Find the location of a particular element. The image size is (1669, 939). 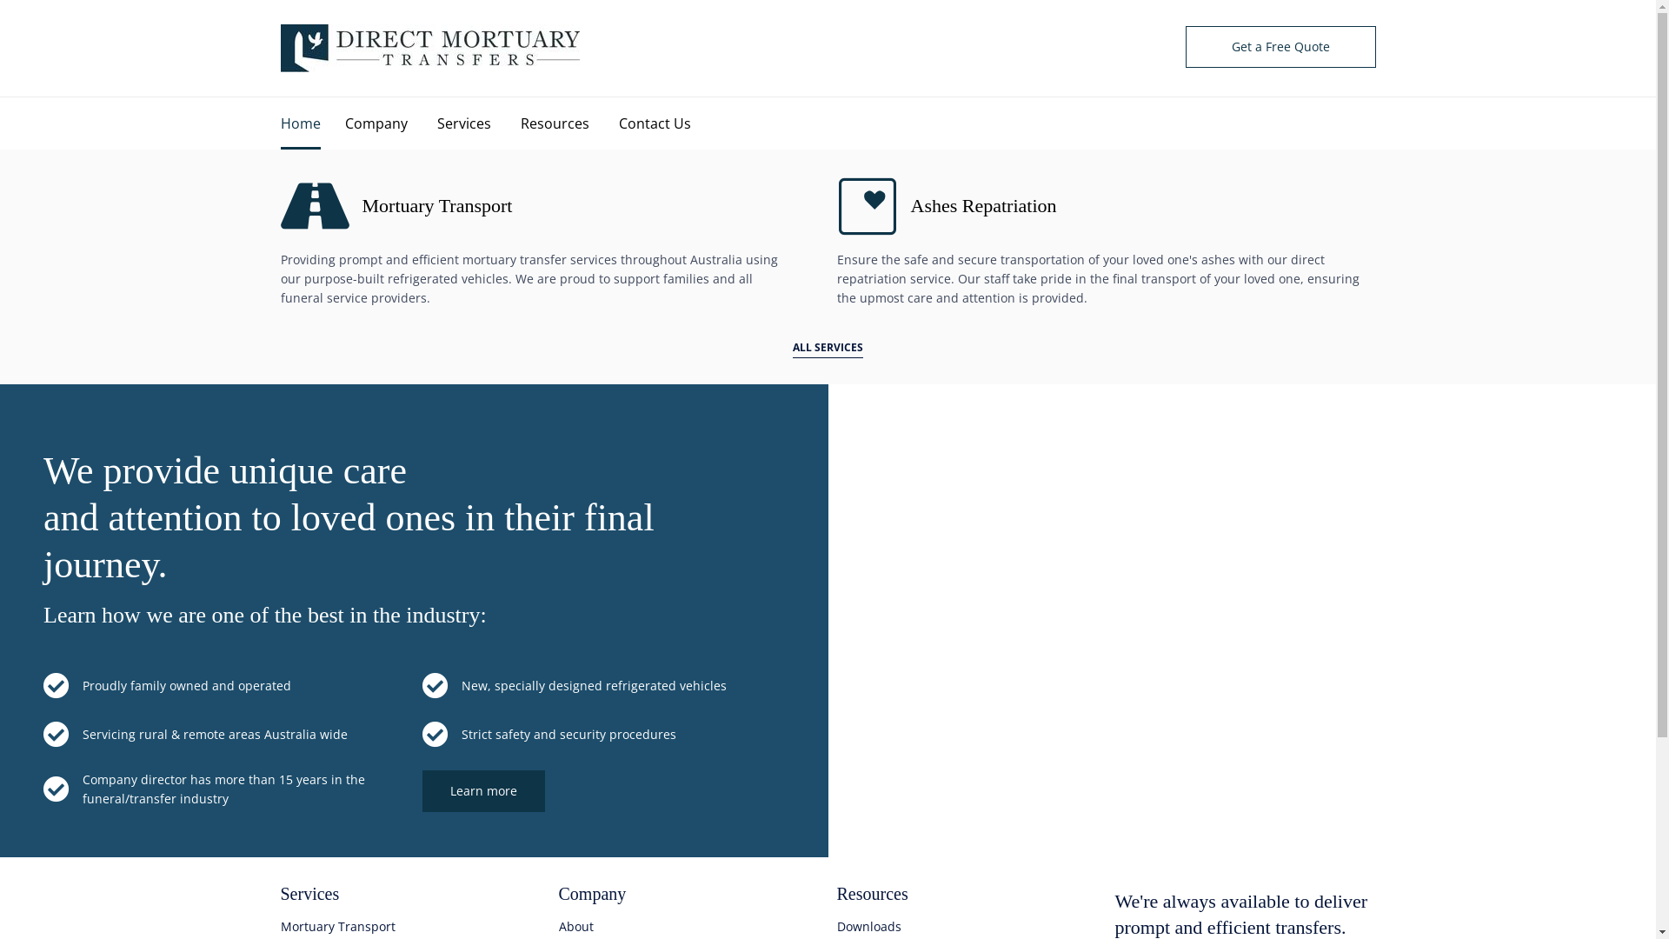

Ashes Repatriation is located at coordinates (984, 206).